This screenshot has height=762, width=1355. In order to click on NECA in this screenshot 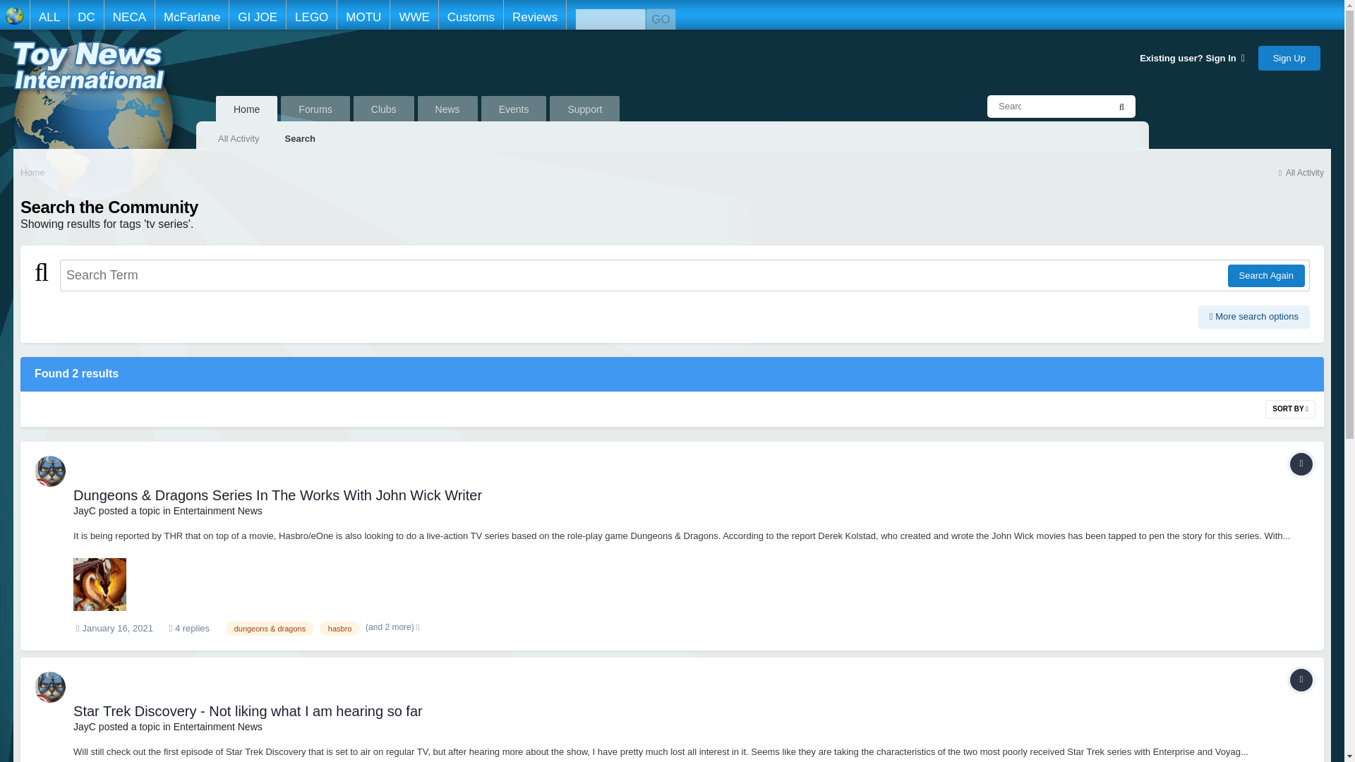, I will do `click(128, 15)`.